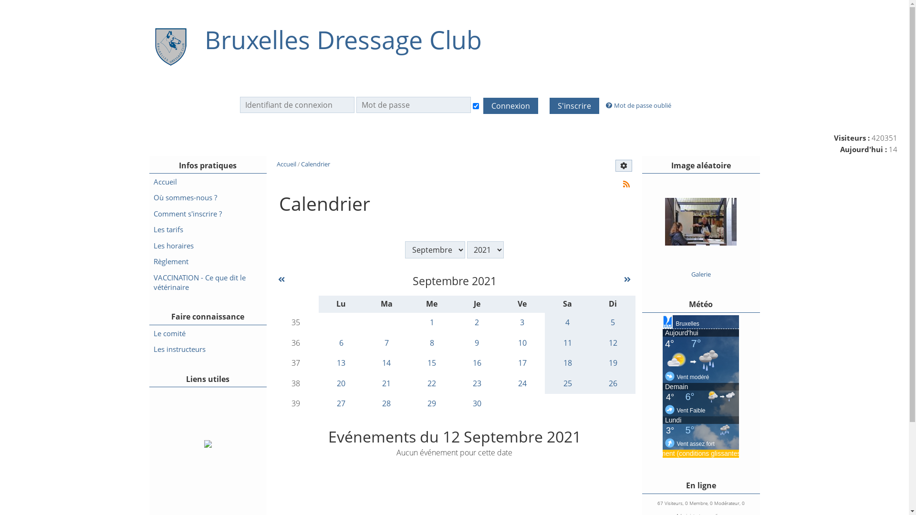  Describe the element at coordinates (386, 363) in the screenshot. I see `14` at that location.